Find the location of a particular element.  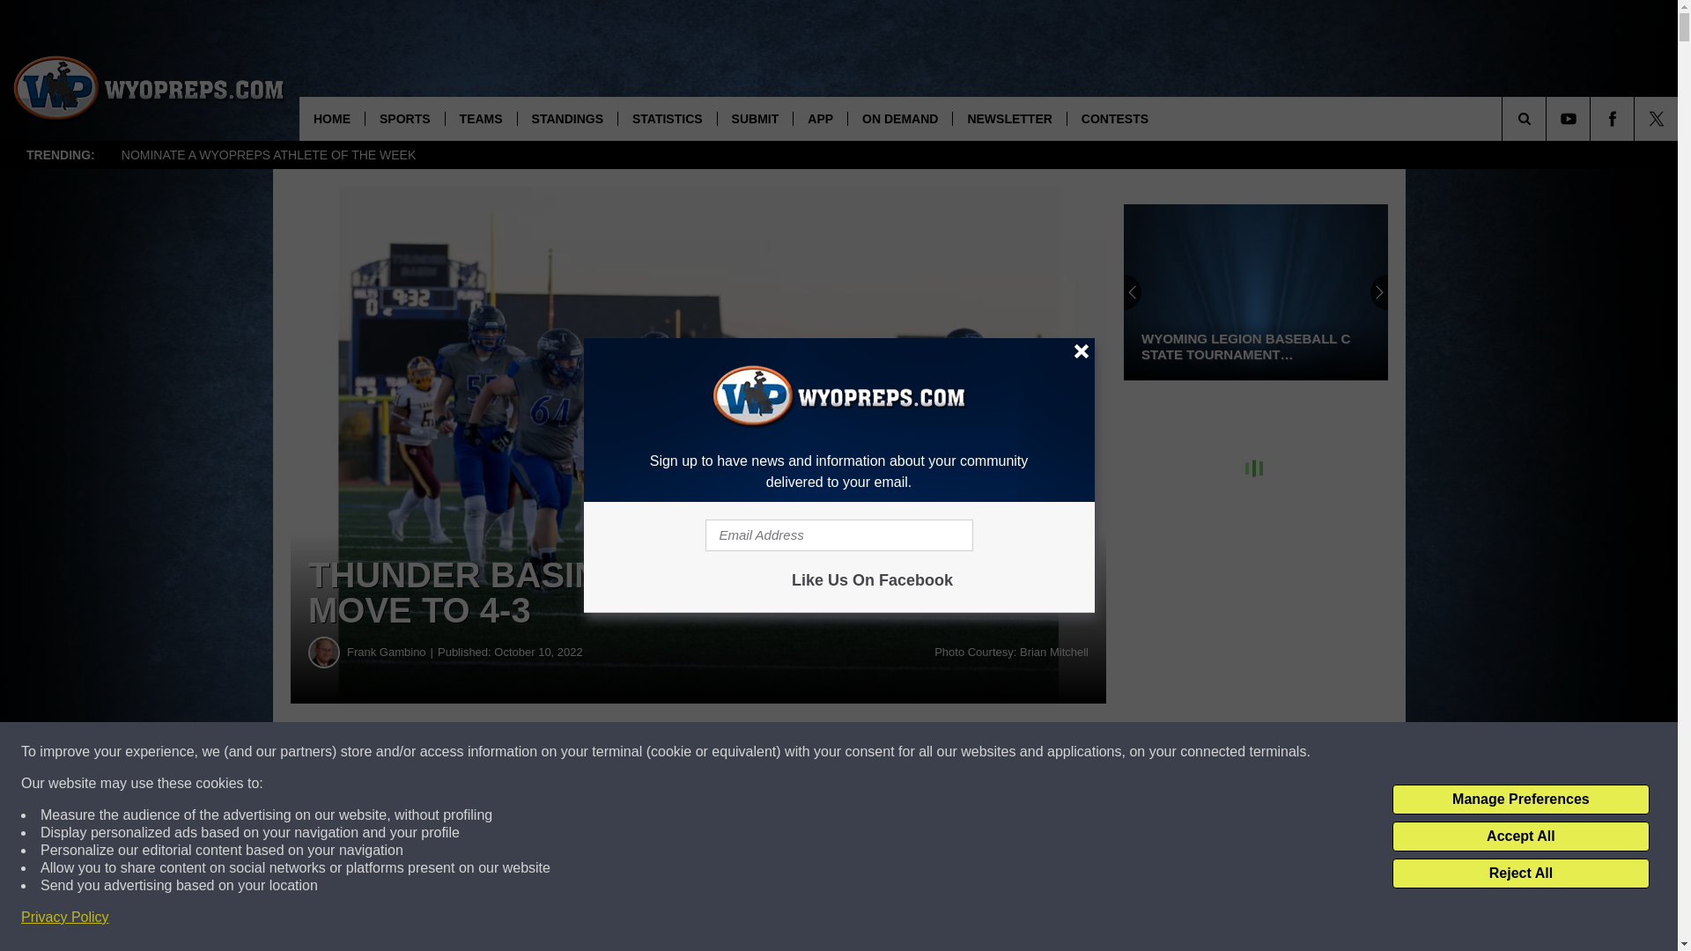

TRENDING: is located at coordinates (60, 155).